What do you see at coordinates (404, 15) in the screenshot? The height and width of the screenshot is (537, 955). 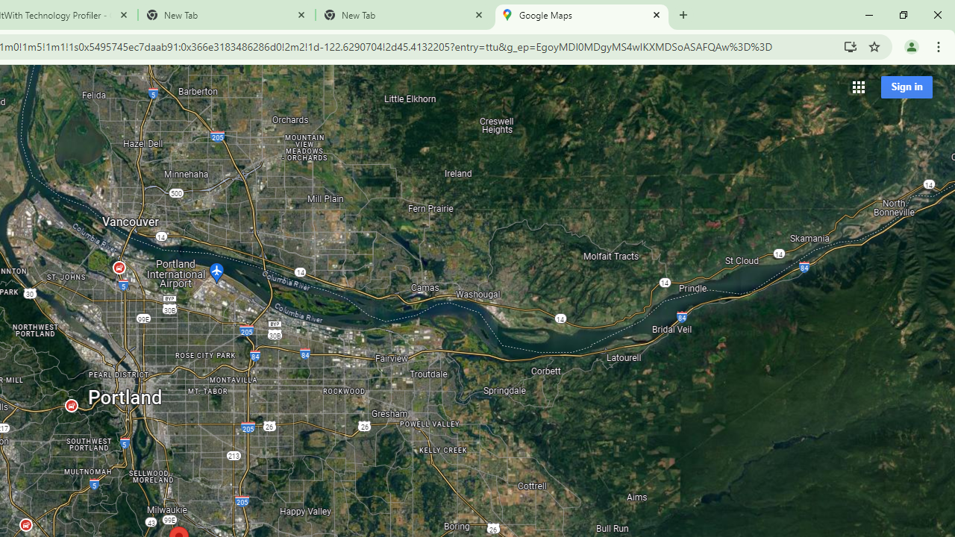 I see `New Tab` at bounding box center [404, 15].